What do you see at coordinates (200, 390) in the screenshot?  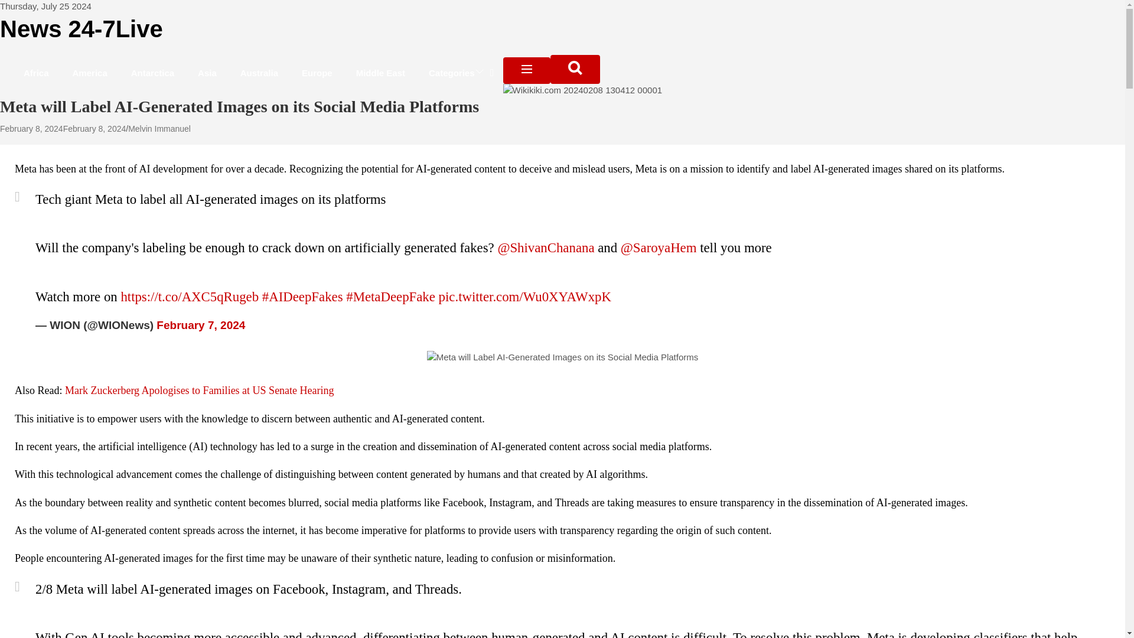 I see `Mark Zuckerberg Apologises to Families at US Senate Hearing` at bounding box center [200, 390].